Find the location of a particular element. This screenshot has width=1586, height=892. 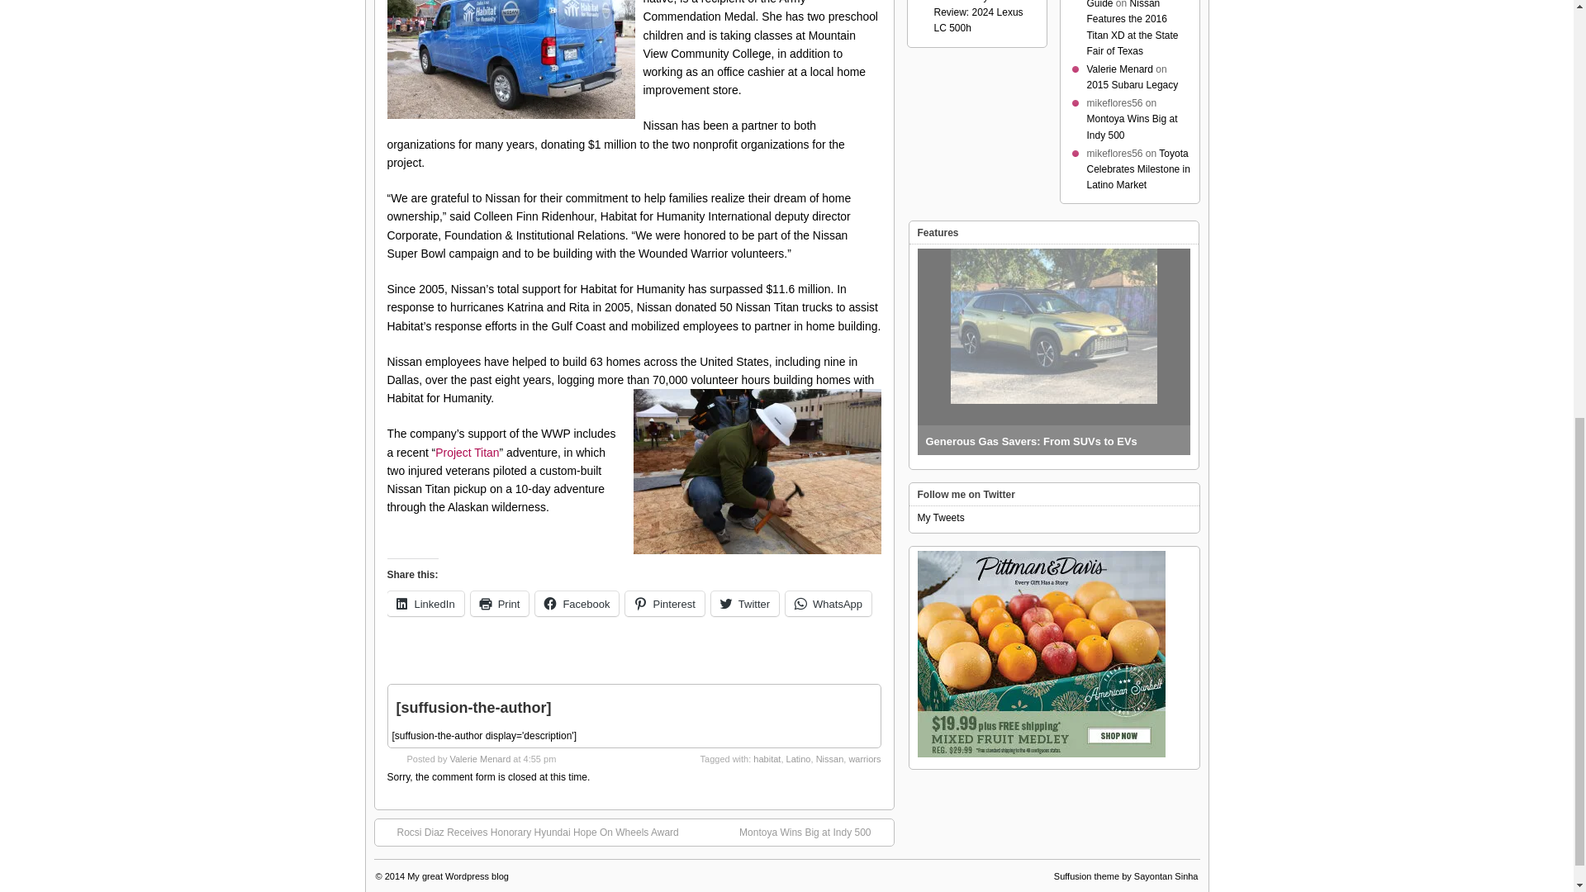

Click to print is located at coordinates (501, 604).